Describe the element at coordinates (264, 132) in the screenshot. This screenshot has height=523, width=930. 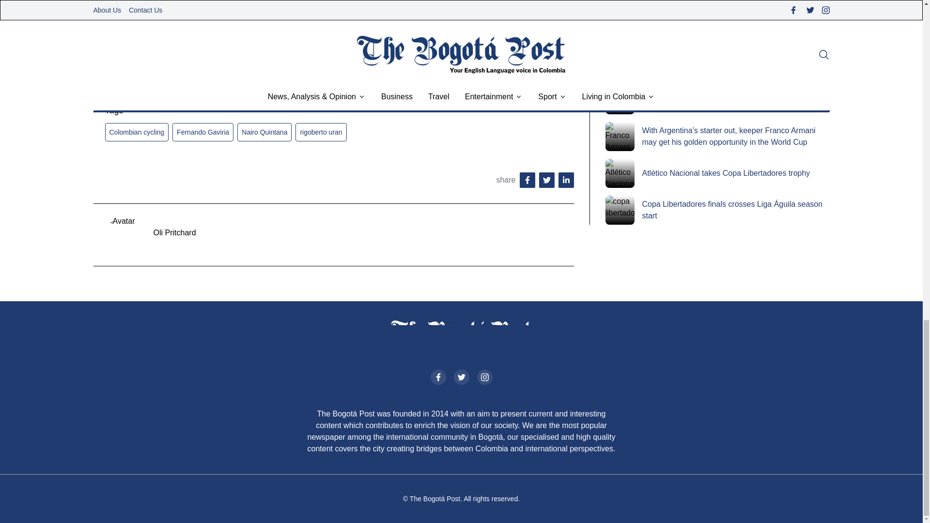
I see `Nairo Quintana` at that location.